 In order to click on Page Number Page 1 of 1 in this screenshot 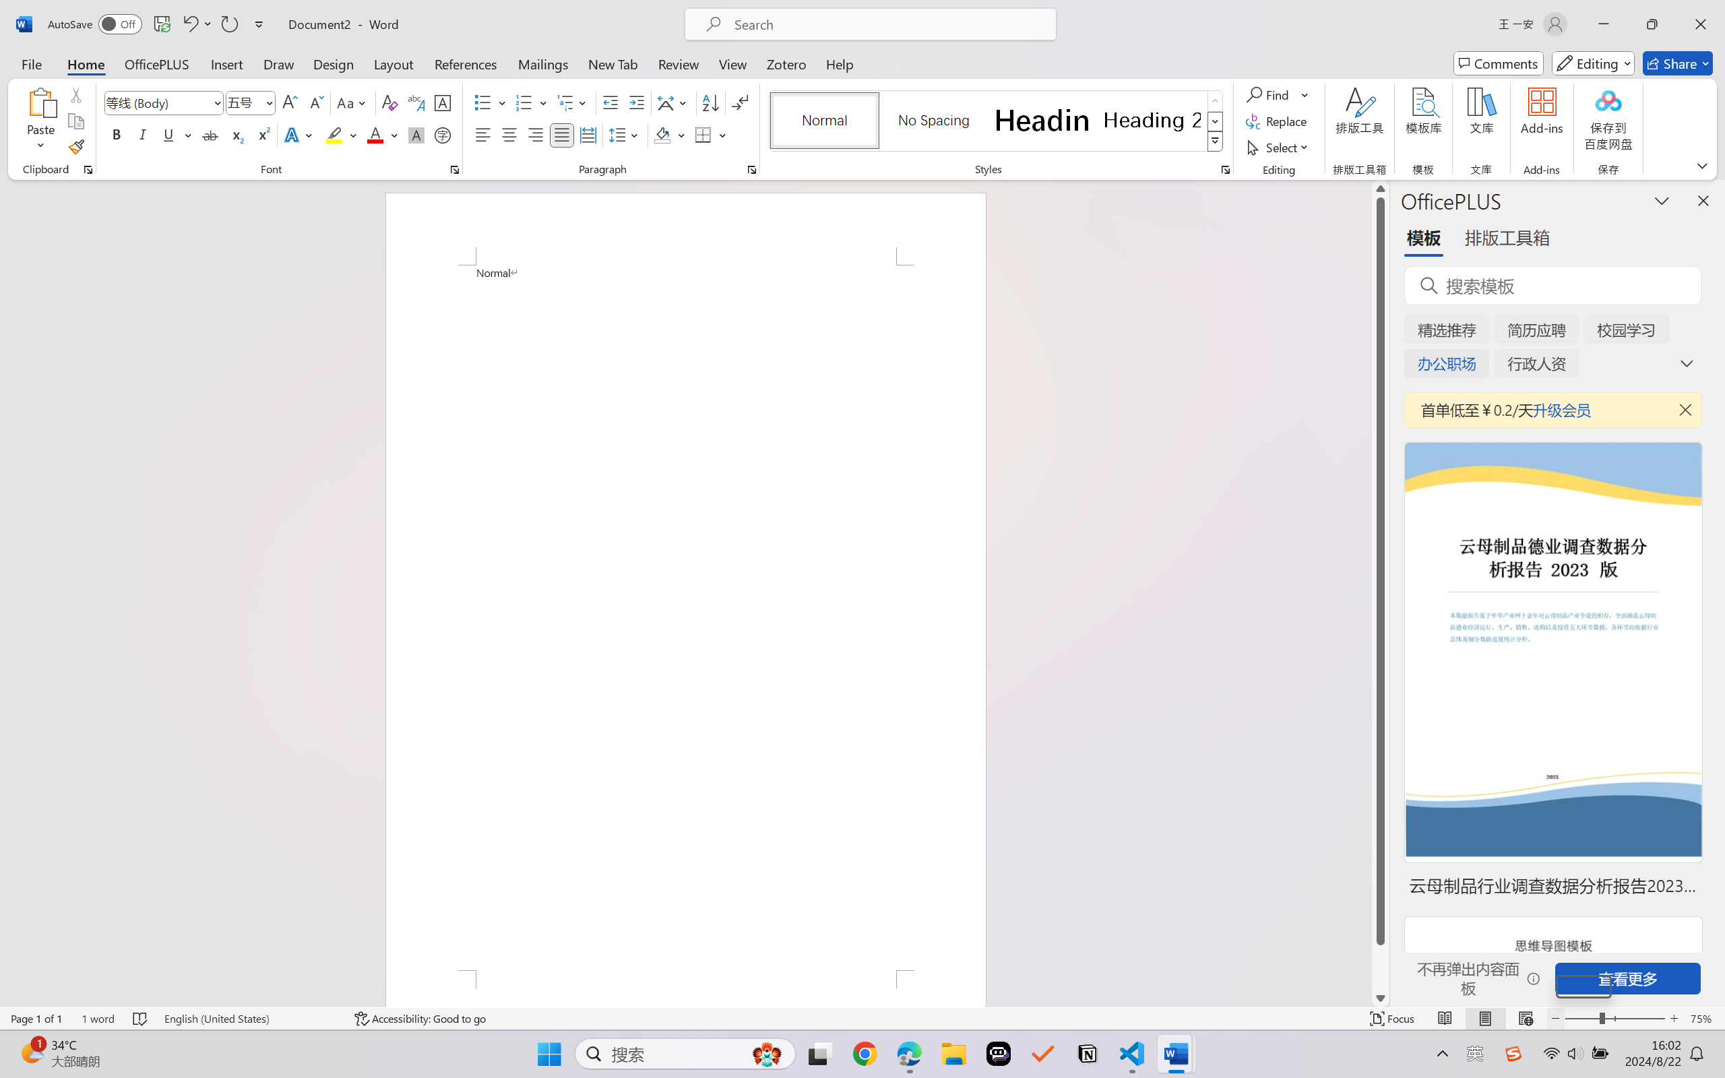, I will do `click(36, 1019)`.